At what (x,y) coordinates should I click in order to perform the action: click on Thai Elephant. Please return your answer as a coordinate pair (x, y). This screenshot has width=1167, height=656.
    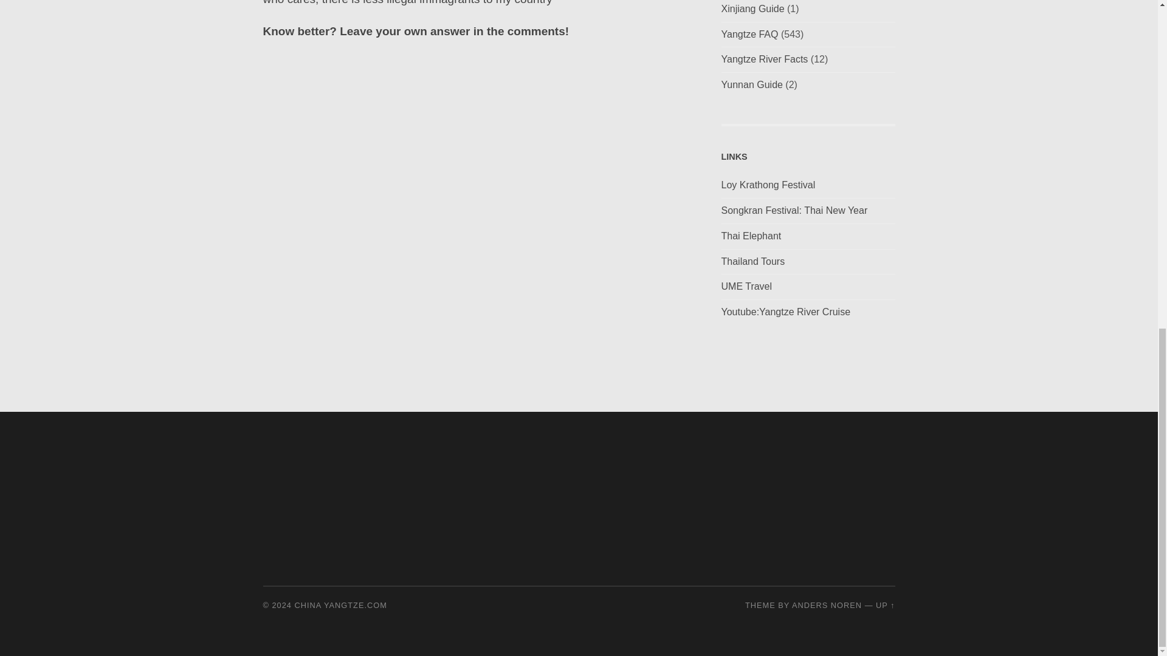
    Looking at the image, I should click on (751, 236).